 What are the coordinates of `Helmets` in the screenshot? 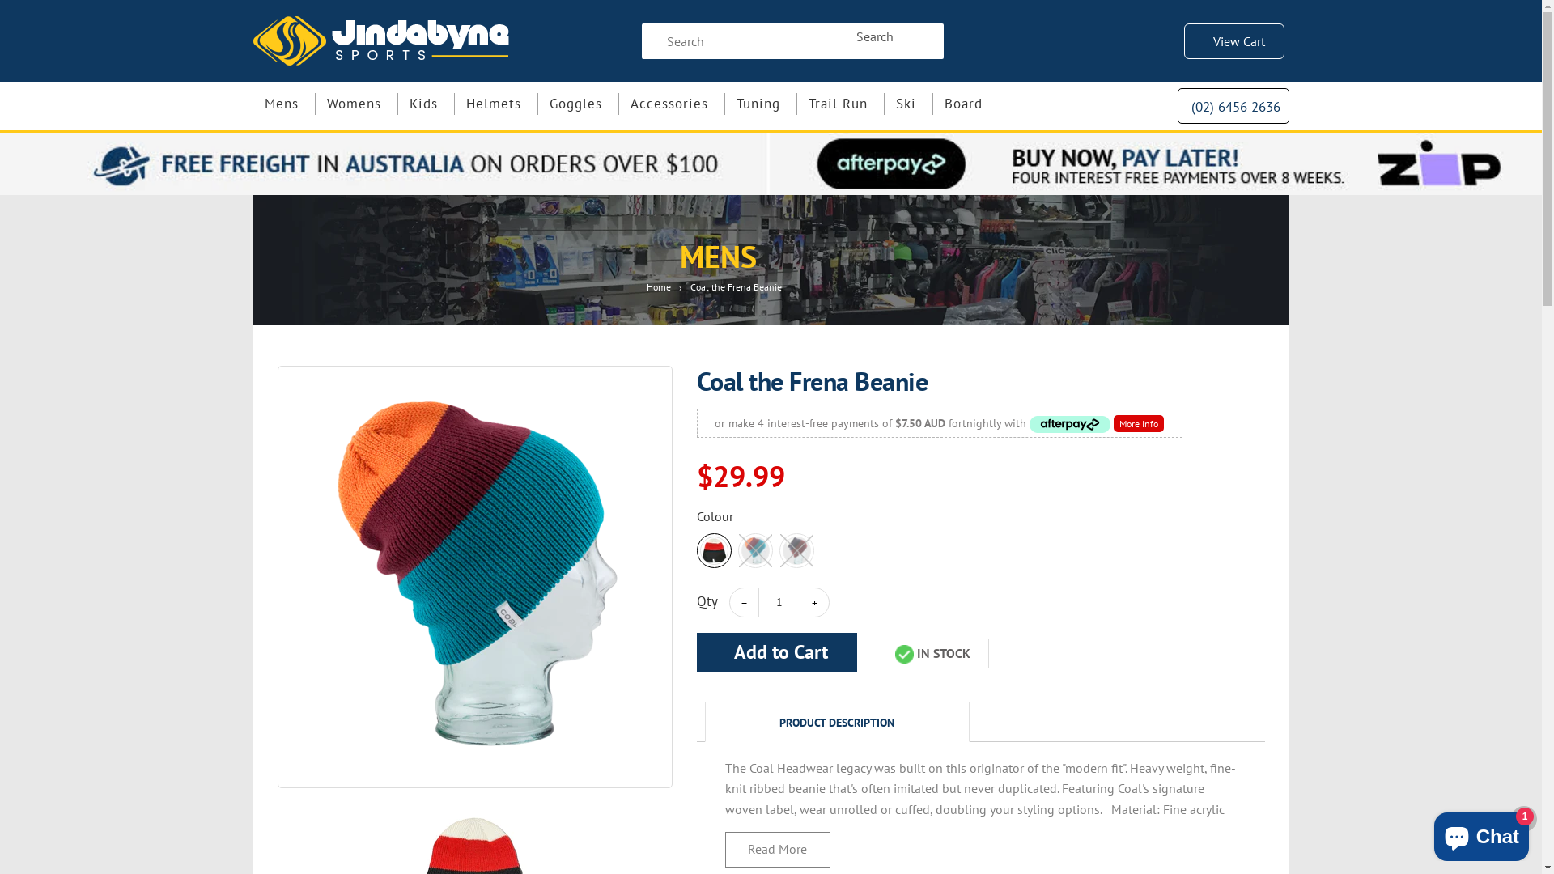 It's located at (512, 104).